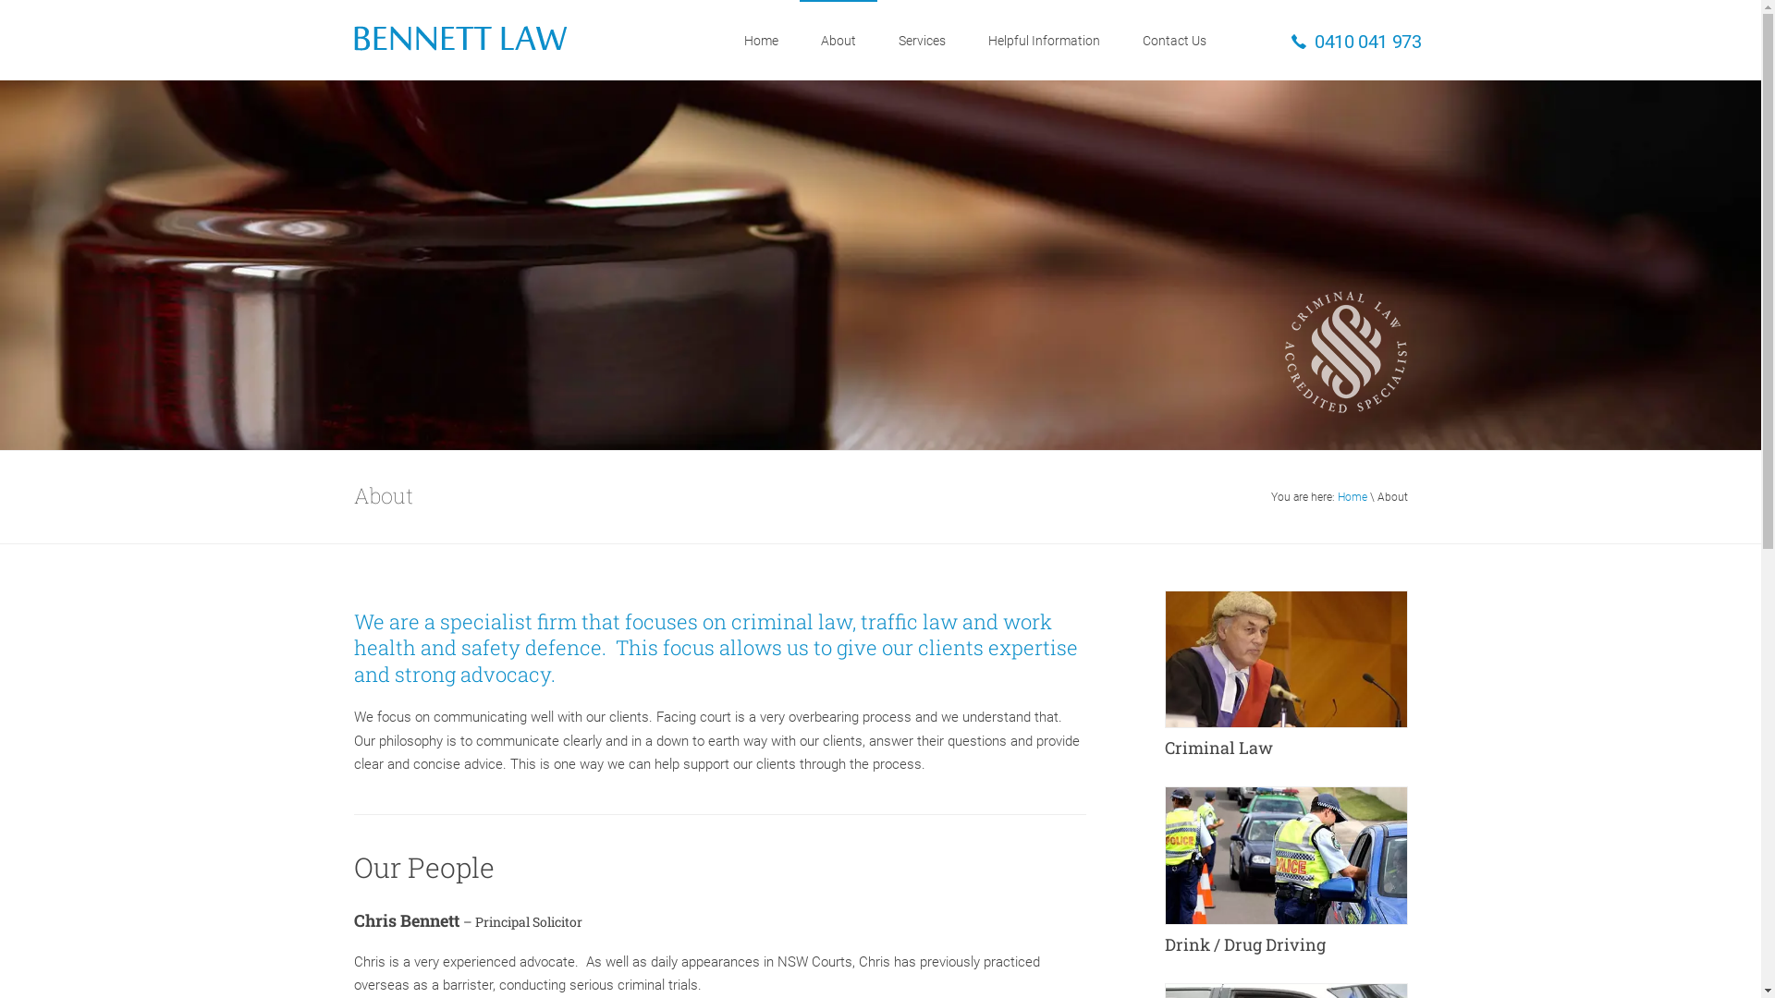 This screenshot has height=998, width=1775. Describe the element at coordinates (1287, 684) in the screenshot. I see `Criminal Law` at that location.